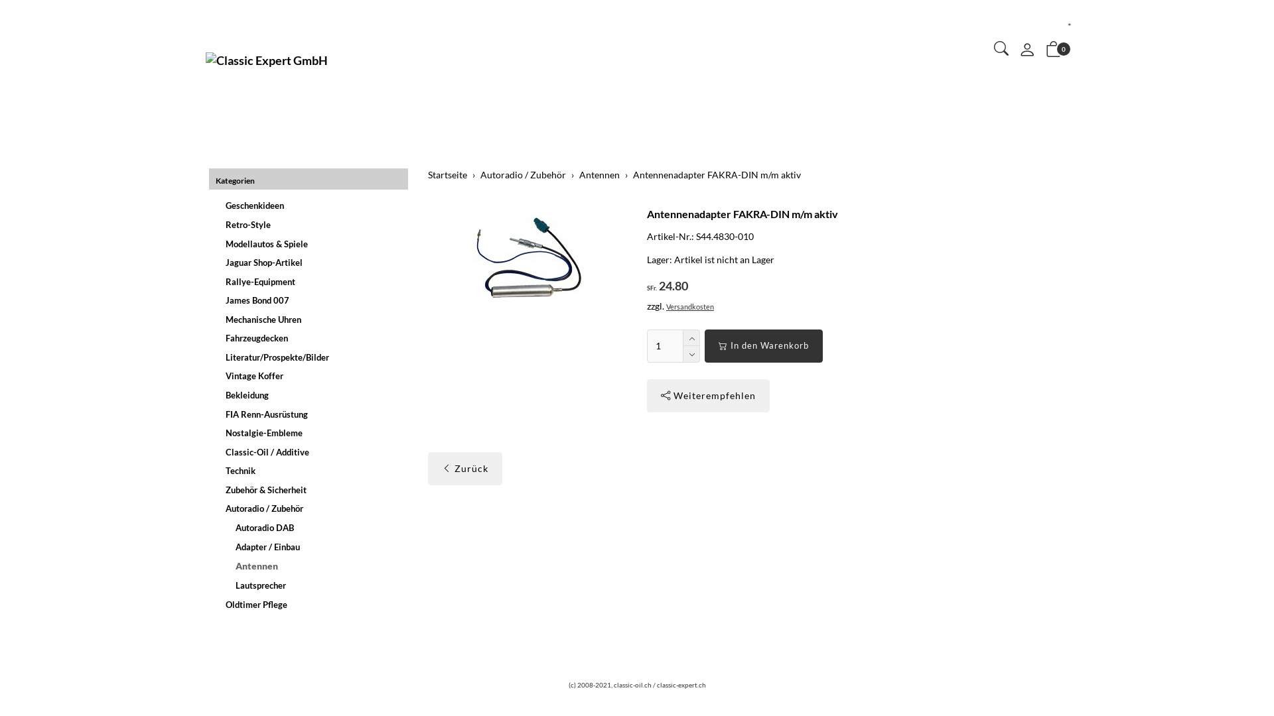 The width and height of the screenshot is (1274, 716). I want to click on Oldtimer Pflege, so click(311, 605).